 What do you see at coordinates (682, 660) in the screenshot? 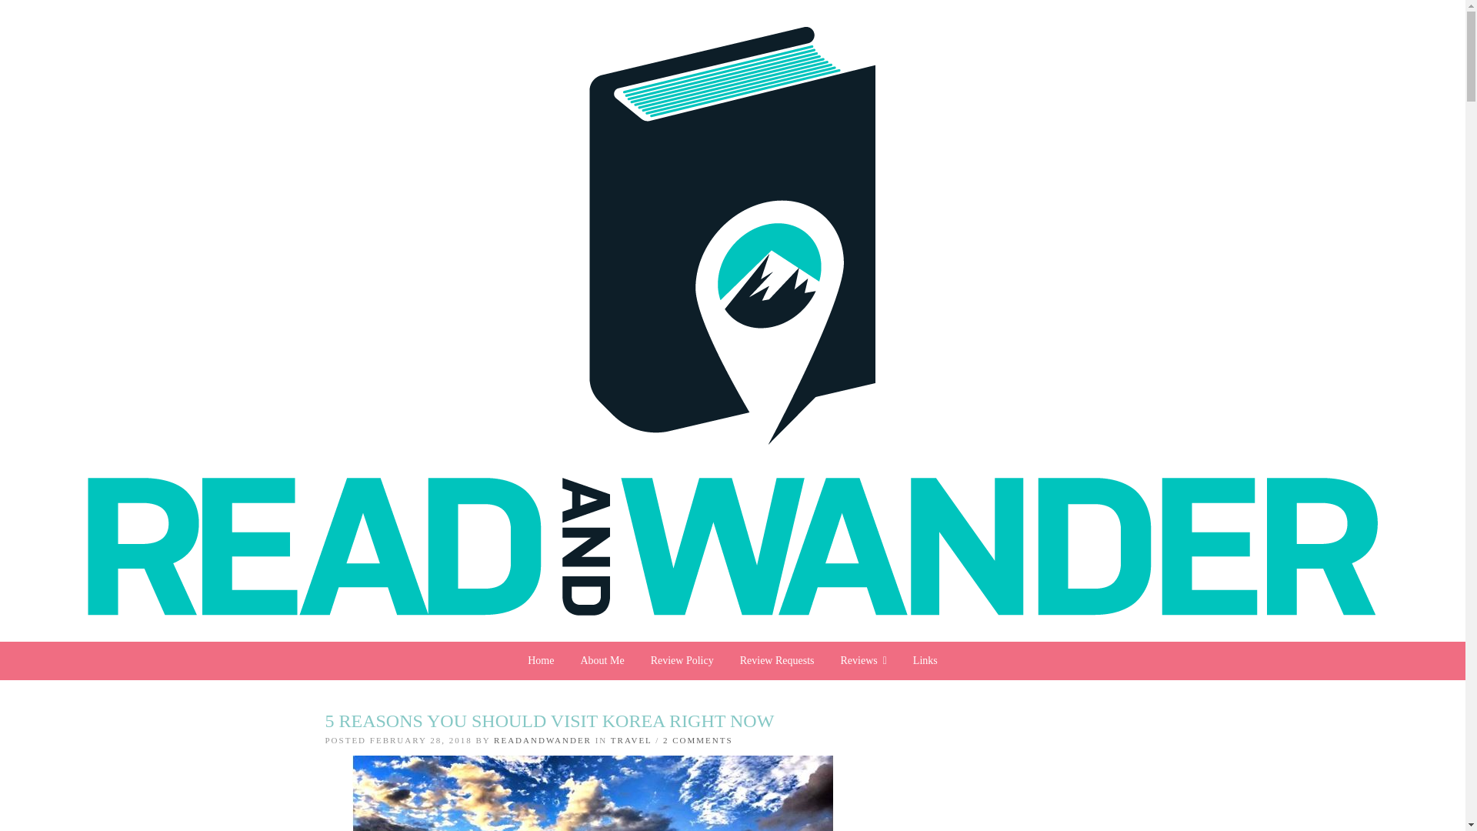
I see `Review Policy` at bounding box center [682, 660].